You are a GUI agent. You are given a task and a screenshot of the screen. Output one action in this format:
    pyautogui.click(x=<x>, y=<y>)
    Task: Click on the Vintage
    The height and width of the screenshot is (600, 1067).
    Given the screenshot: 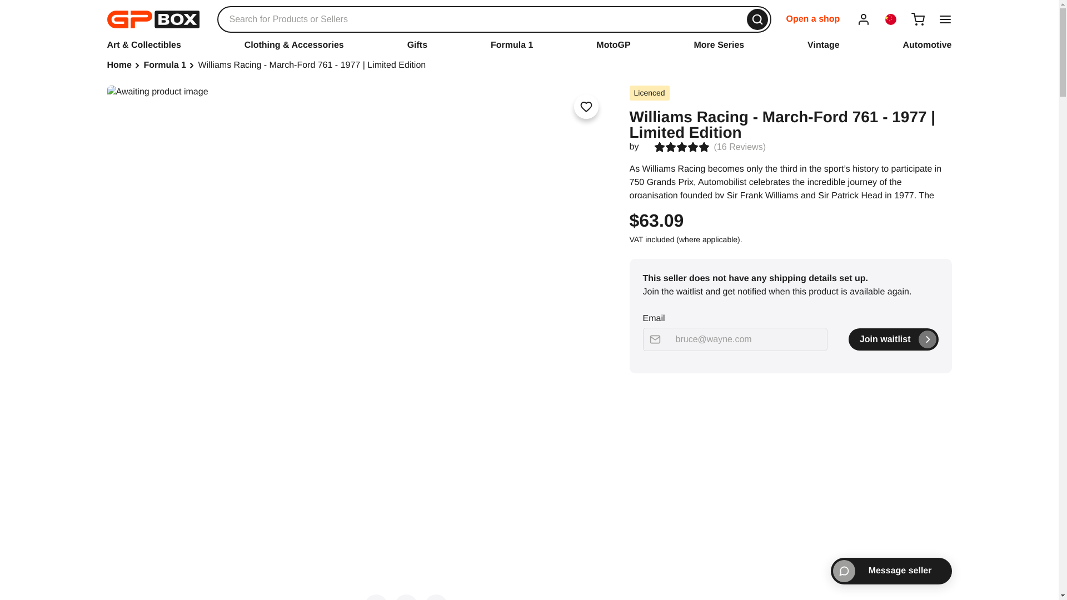 What is the action you would take?
    pyautogui.click(x=824, y=45)
    